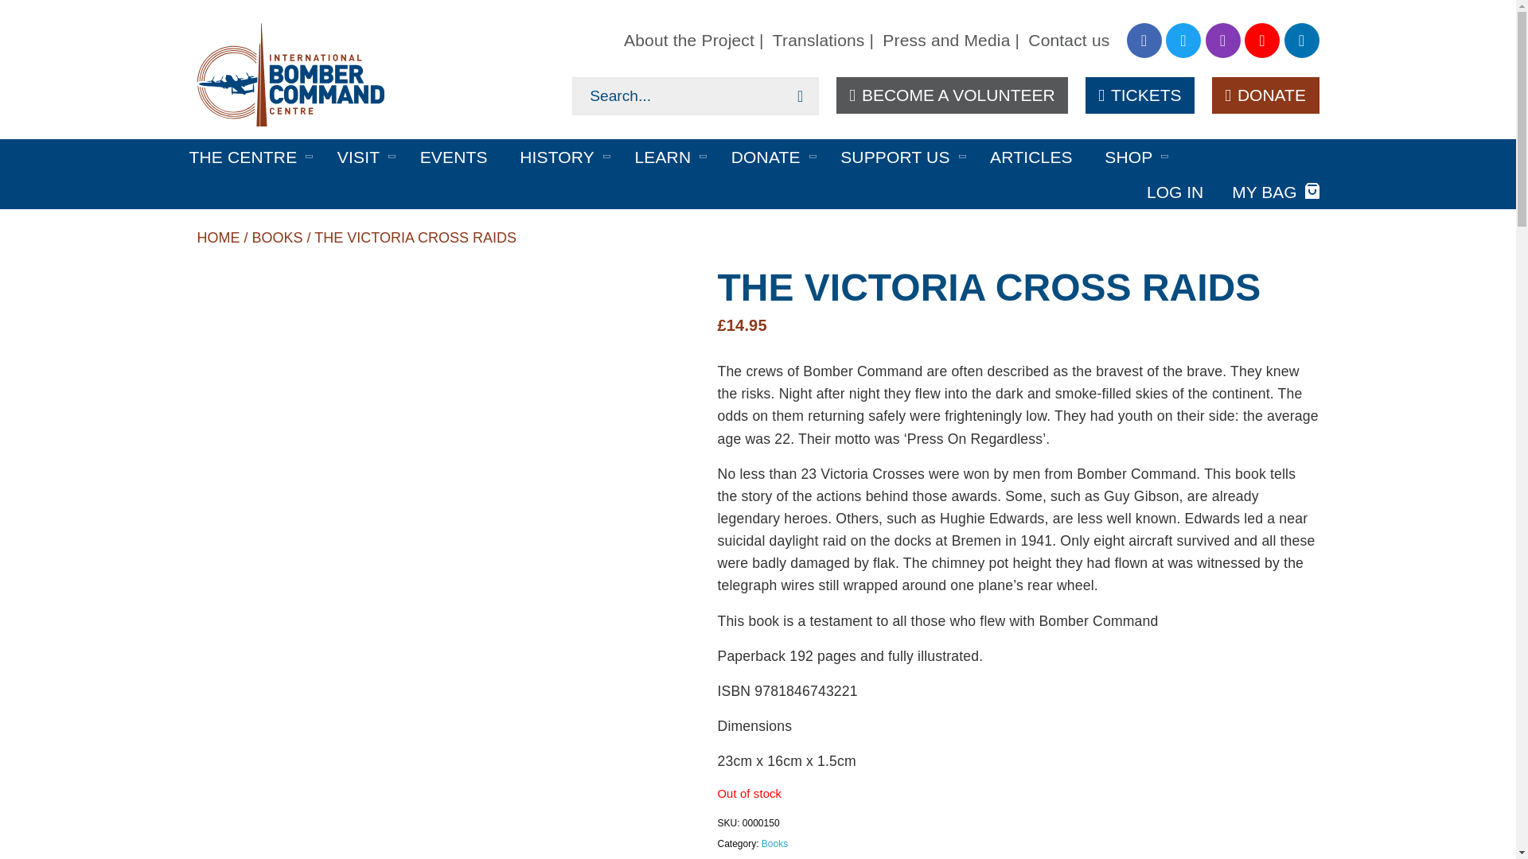 Image resolution: width=1528 pixels, height=859 pixels. What do you see at coordinates (952, 95) in the screenshot?
I see `BECOME A VOLUNTEER` at bounding box center [952, 95].